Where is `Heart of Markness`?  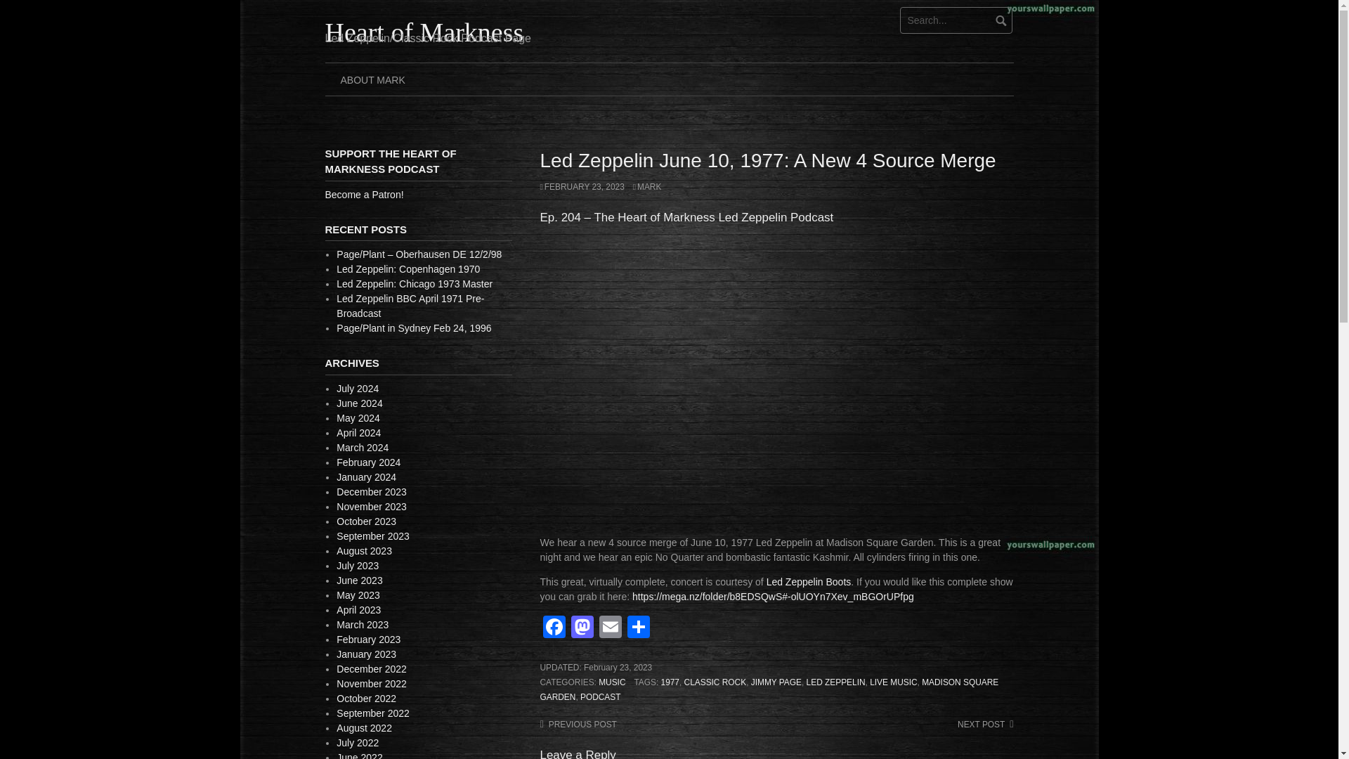 Heart of Markness is located at coordinates (424, 32).